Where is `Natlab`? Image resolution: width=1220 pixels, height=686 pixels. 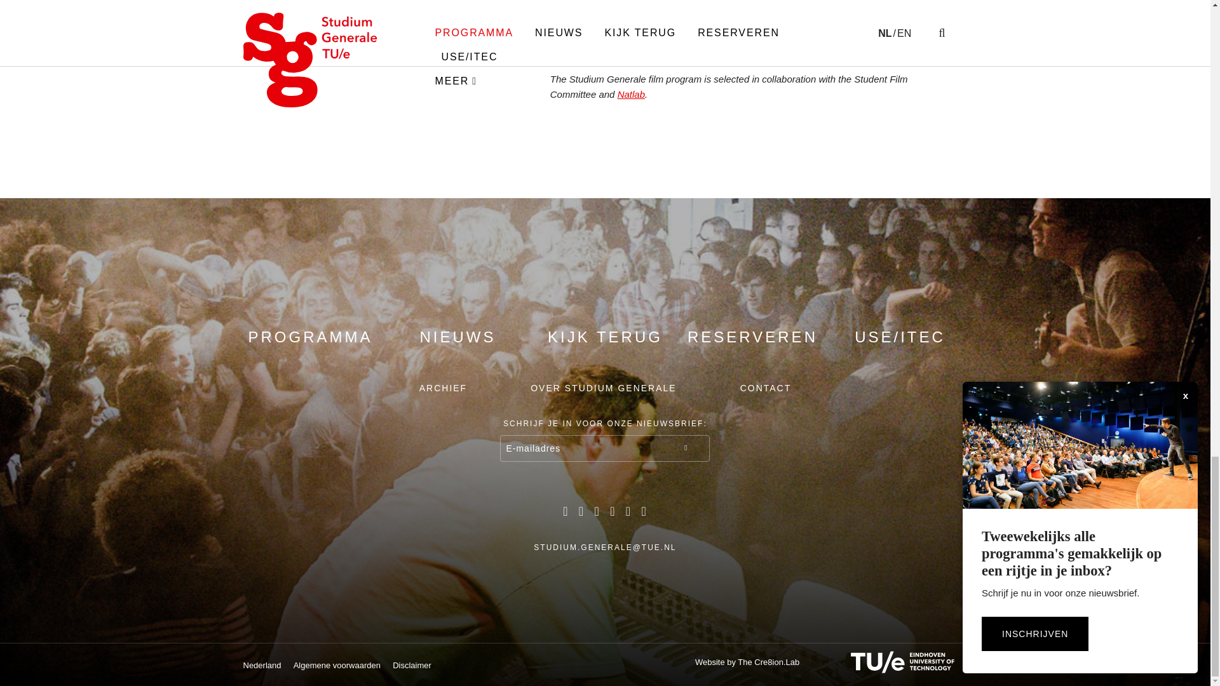
Natlab is located at coordinates (631, 94).